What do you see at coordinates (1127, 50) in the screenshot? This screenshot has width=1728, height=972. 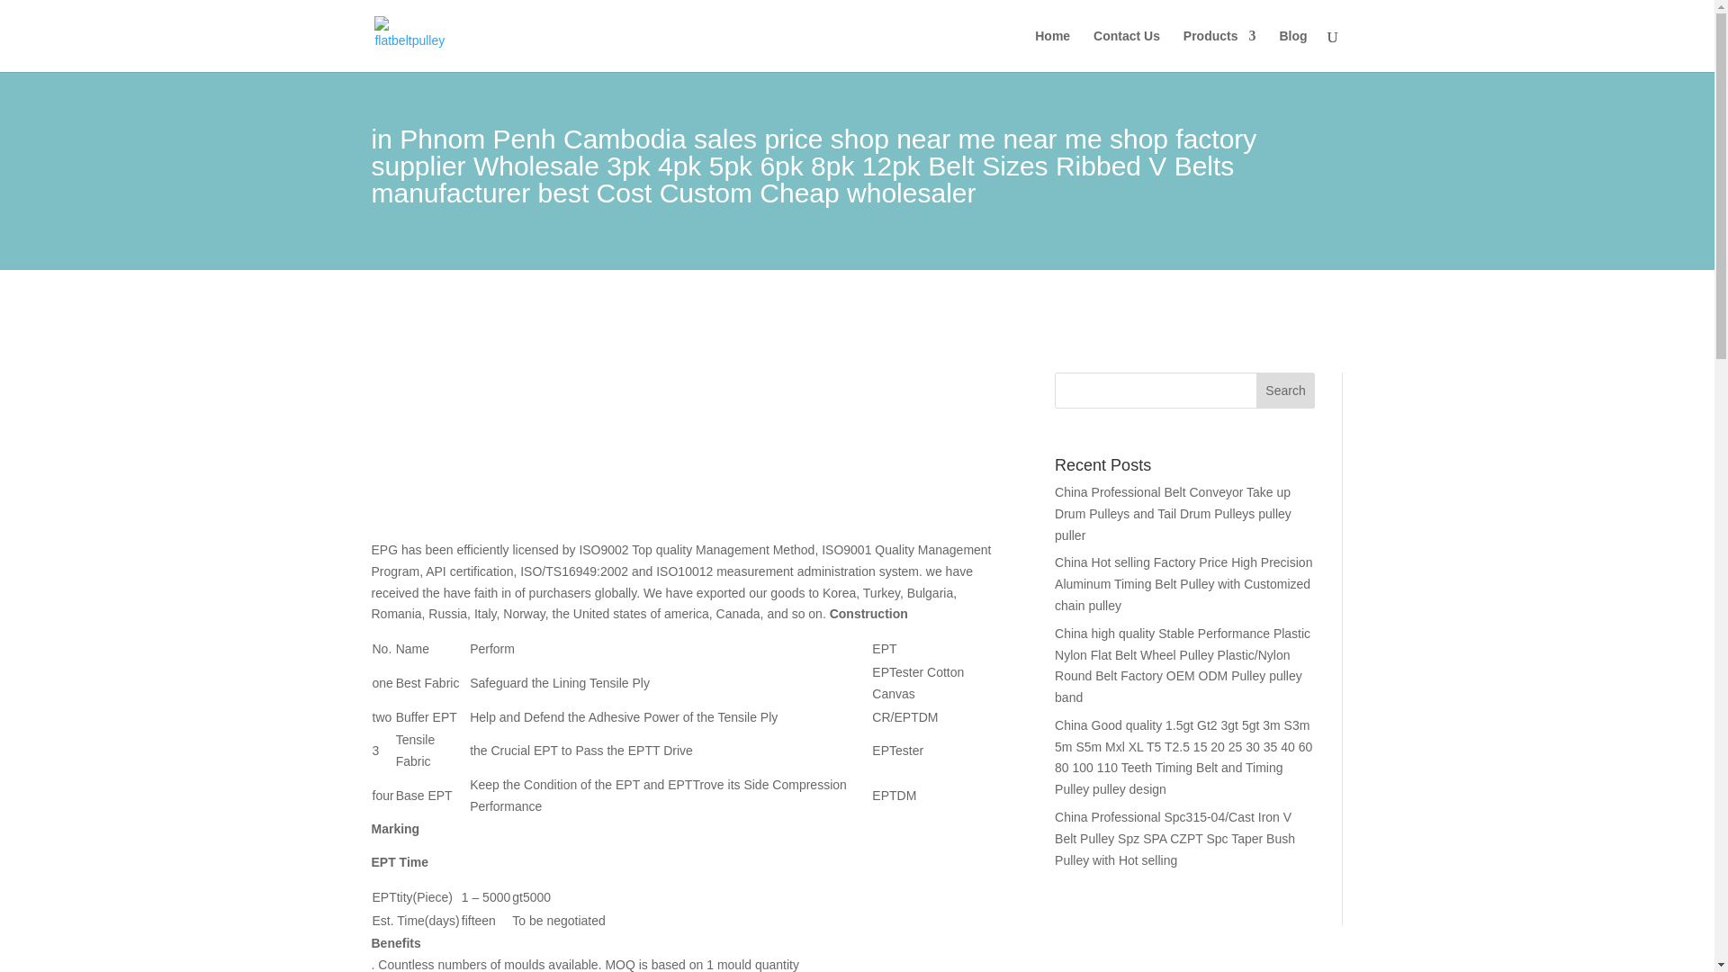 I see `Contact Us` at bounding box center [1127, 50].